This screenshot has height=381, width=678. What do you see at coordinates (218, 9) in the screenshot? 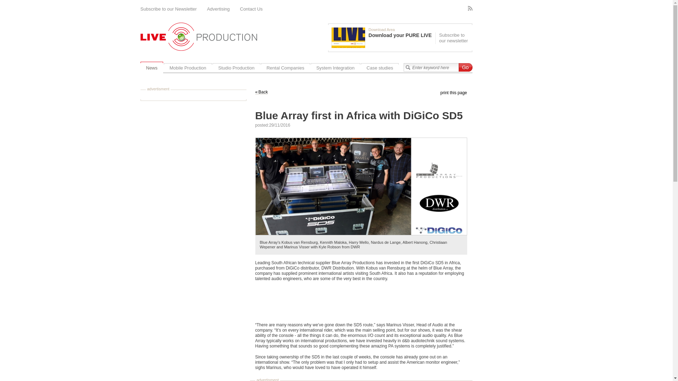
I see `Advertising` at bounding box center [218, 9].